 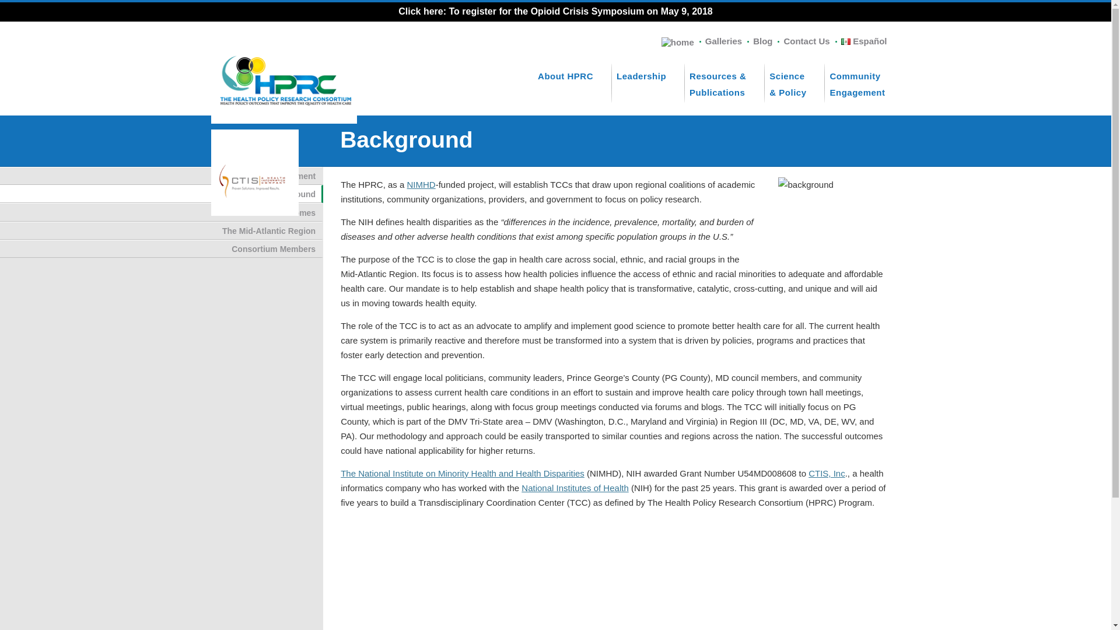 What do you see at coordinates (647, 79) in the screenshot?
I see `The Mid-Atlantic Region` at bounding box center [647, 79].